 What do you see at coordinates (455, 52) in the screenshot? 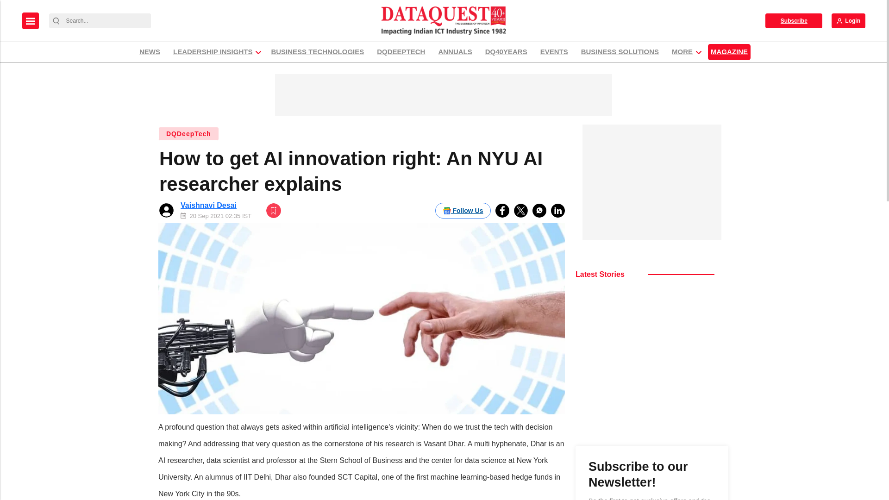
I see `ANNUALS` at bounding box center [455, 52].